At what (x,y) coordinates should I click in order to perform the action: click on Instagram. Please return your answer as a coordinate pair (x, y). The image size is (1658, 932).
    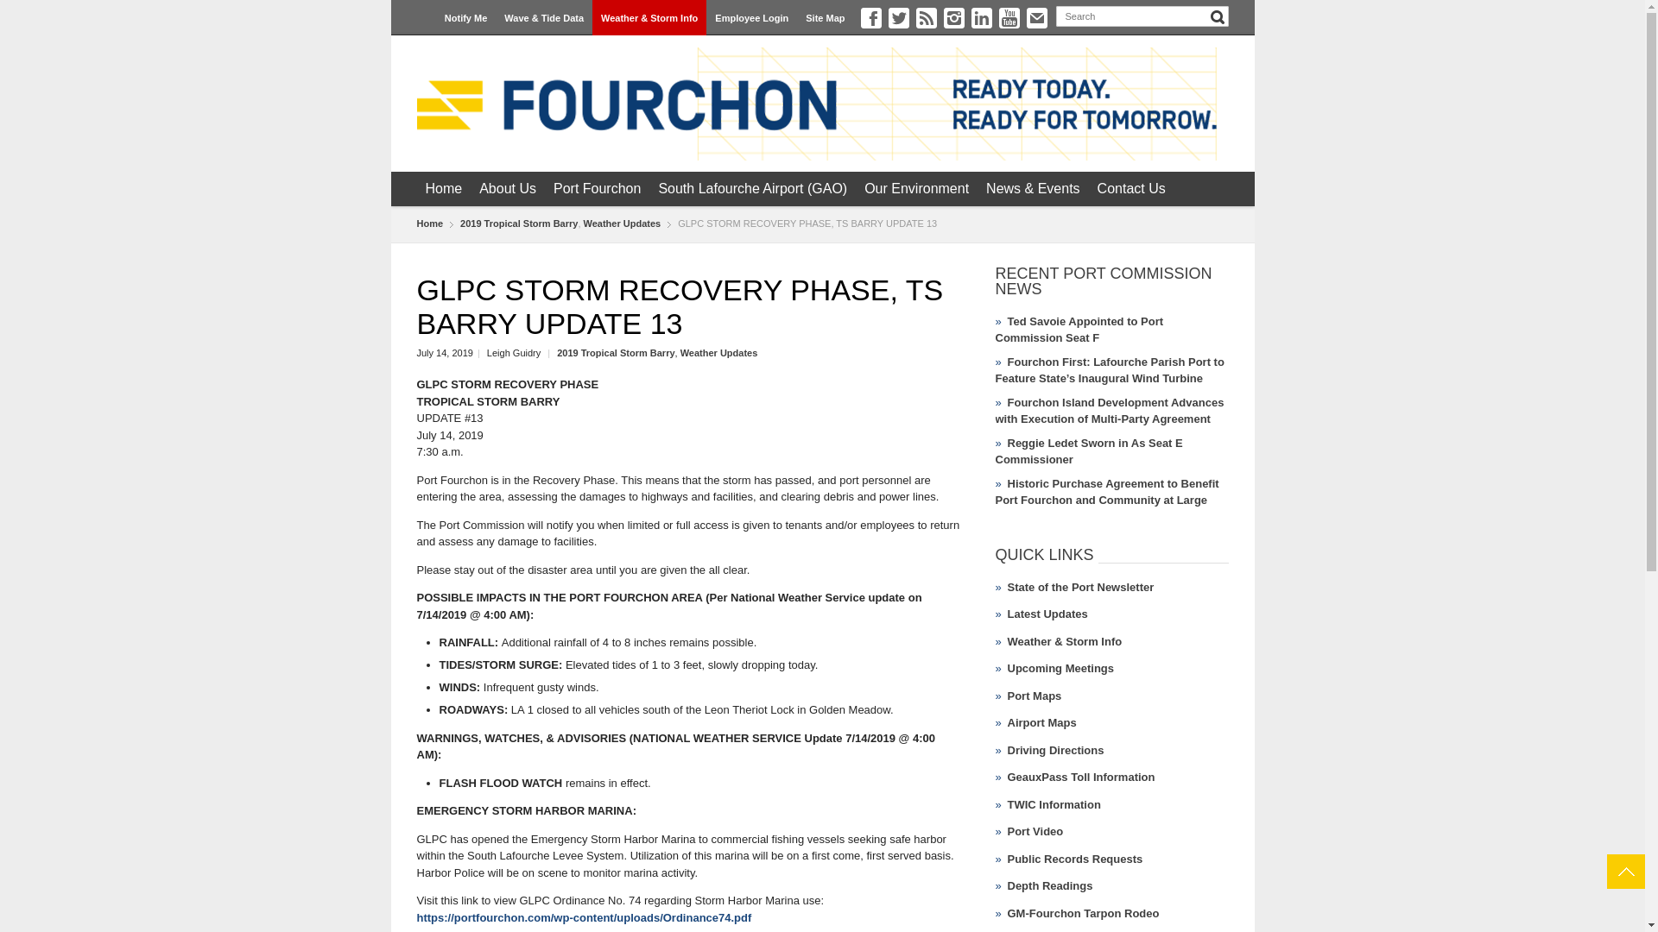
    Looking at the image, I should click on (953, 17).